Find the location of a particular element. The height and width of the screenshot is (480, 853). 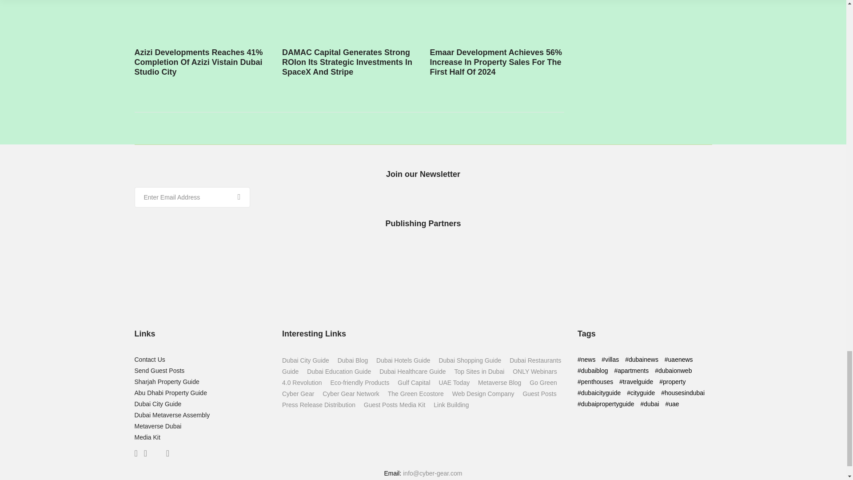

Abu Dhabi Property Guide is located at coordinates (170, 393).